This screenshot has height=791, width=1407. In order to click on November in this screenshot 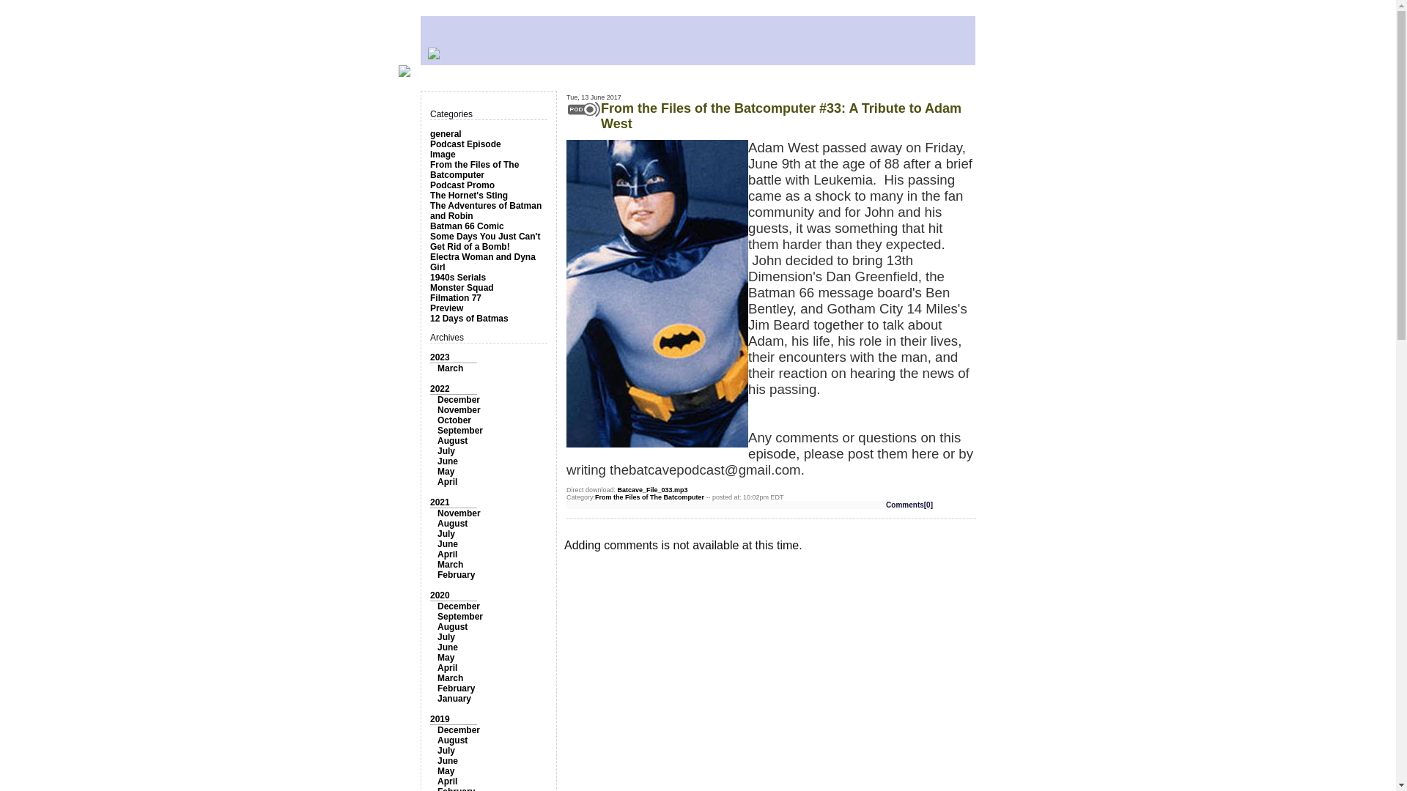, I will do `click(459, 410)`.